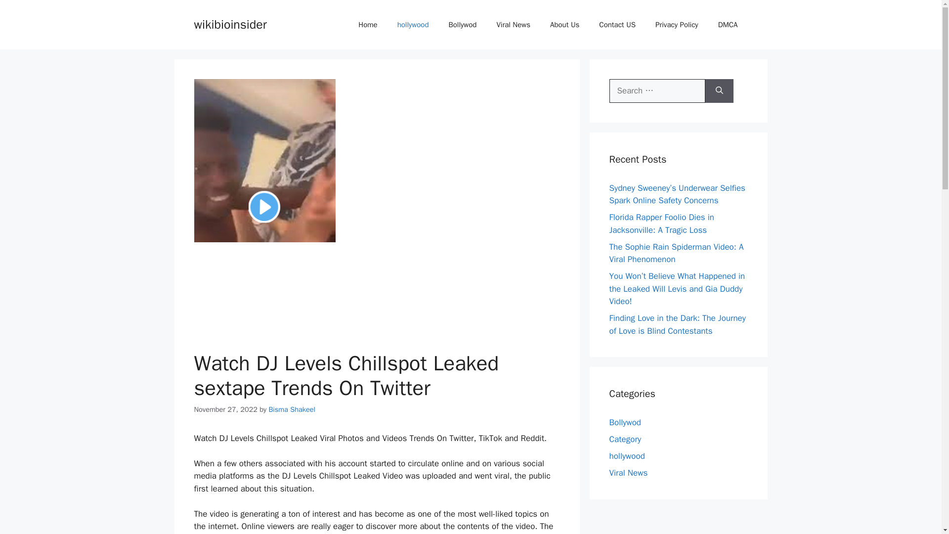 This screenshot has width=949, height=534. Describe the element at coordinates (230, 24) in the screenshot. I see `wikibioinsider` at that location.